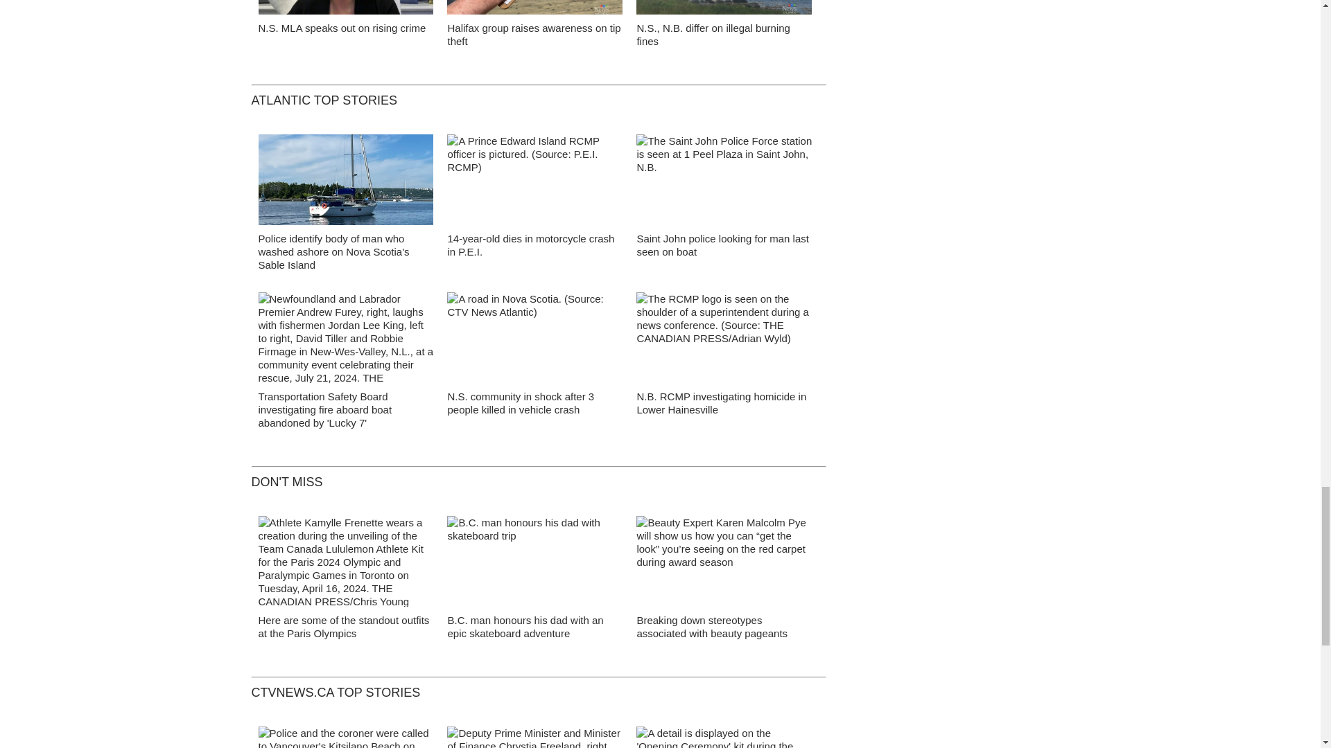  Describe the element at coordinates (342, 28) in the screenshot. I see `N.S. MLA speaks out on rising crime` at that location.